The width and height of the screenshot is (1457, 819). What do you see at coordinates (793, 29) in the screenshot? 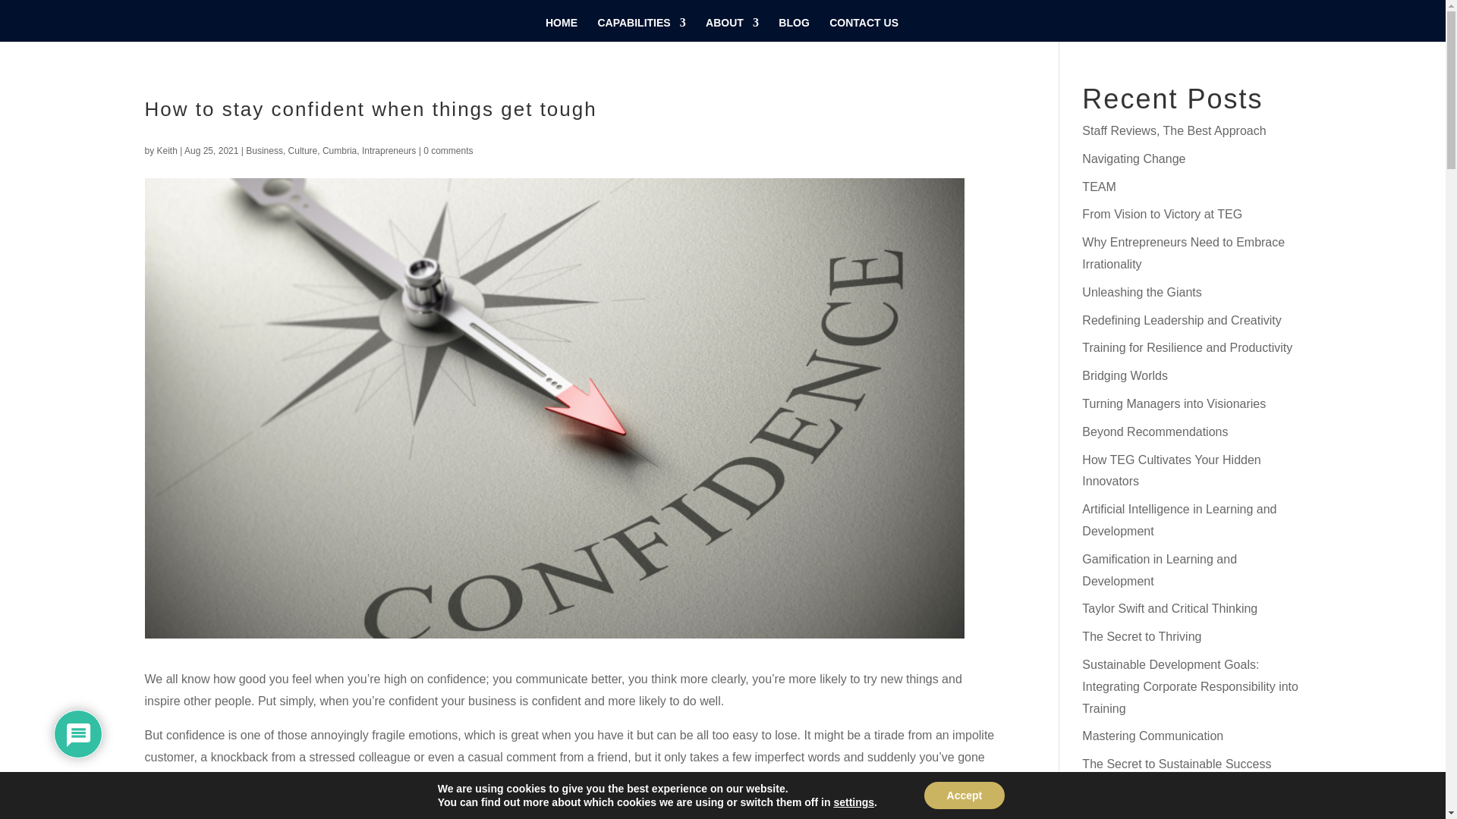
I see `BLOG` at bounding box center [793, 29].